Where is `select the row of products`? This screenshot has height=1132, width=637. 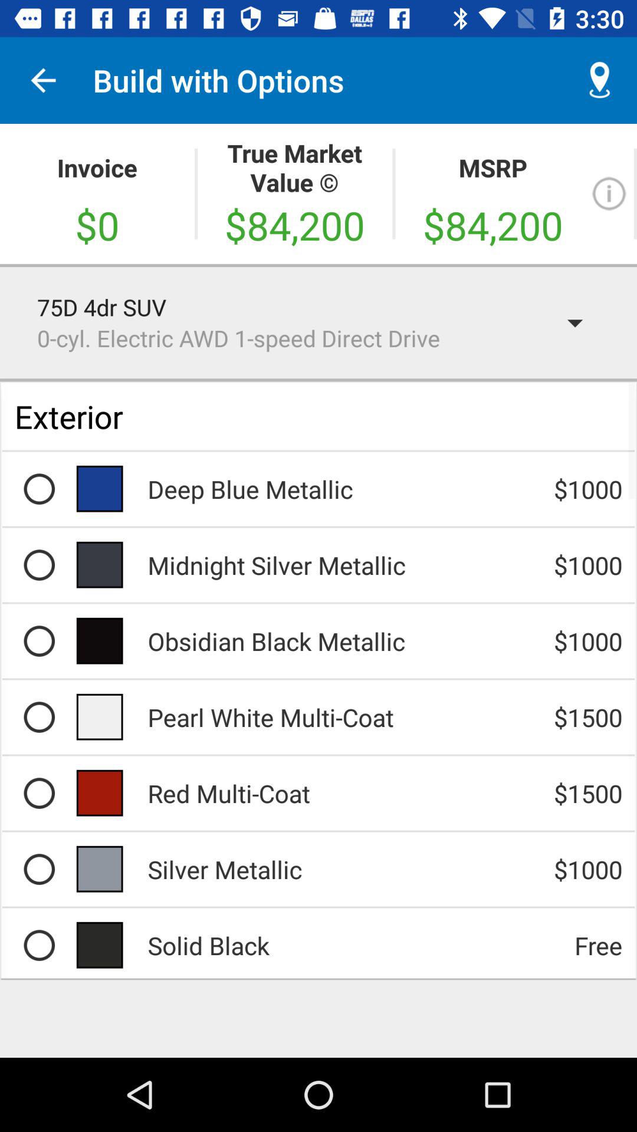
select the row of products is located at coordinates (39, 945).